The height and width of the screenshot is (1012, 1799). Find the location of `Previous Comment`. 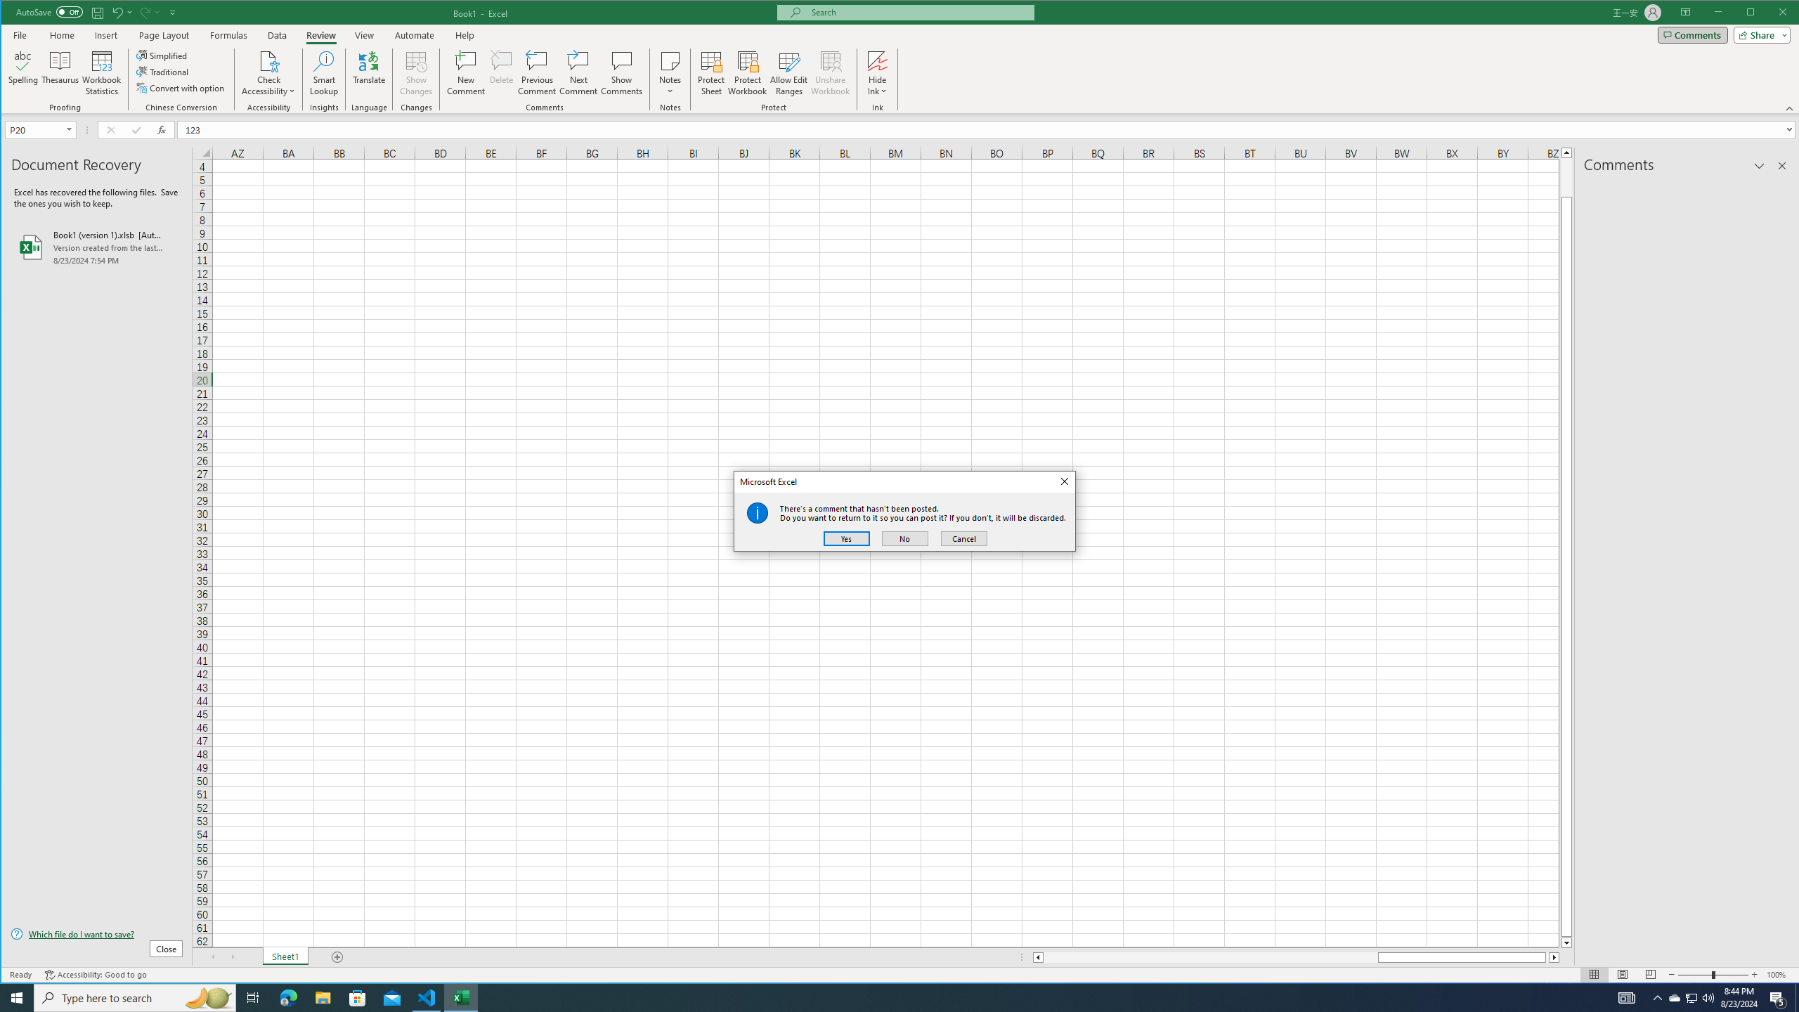

Previous Comment is located at coordinates (537, 73).